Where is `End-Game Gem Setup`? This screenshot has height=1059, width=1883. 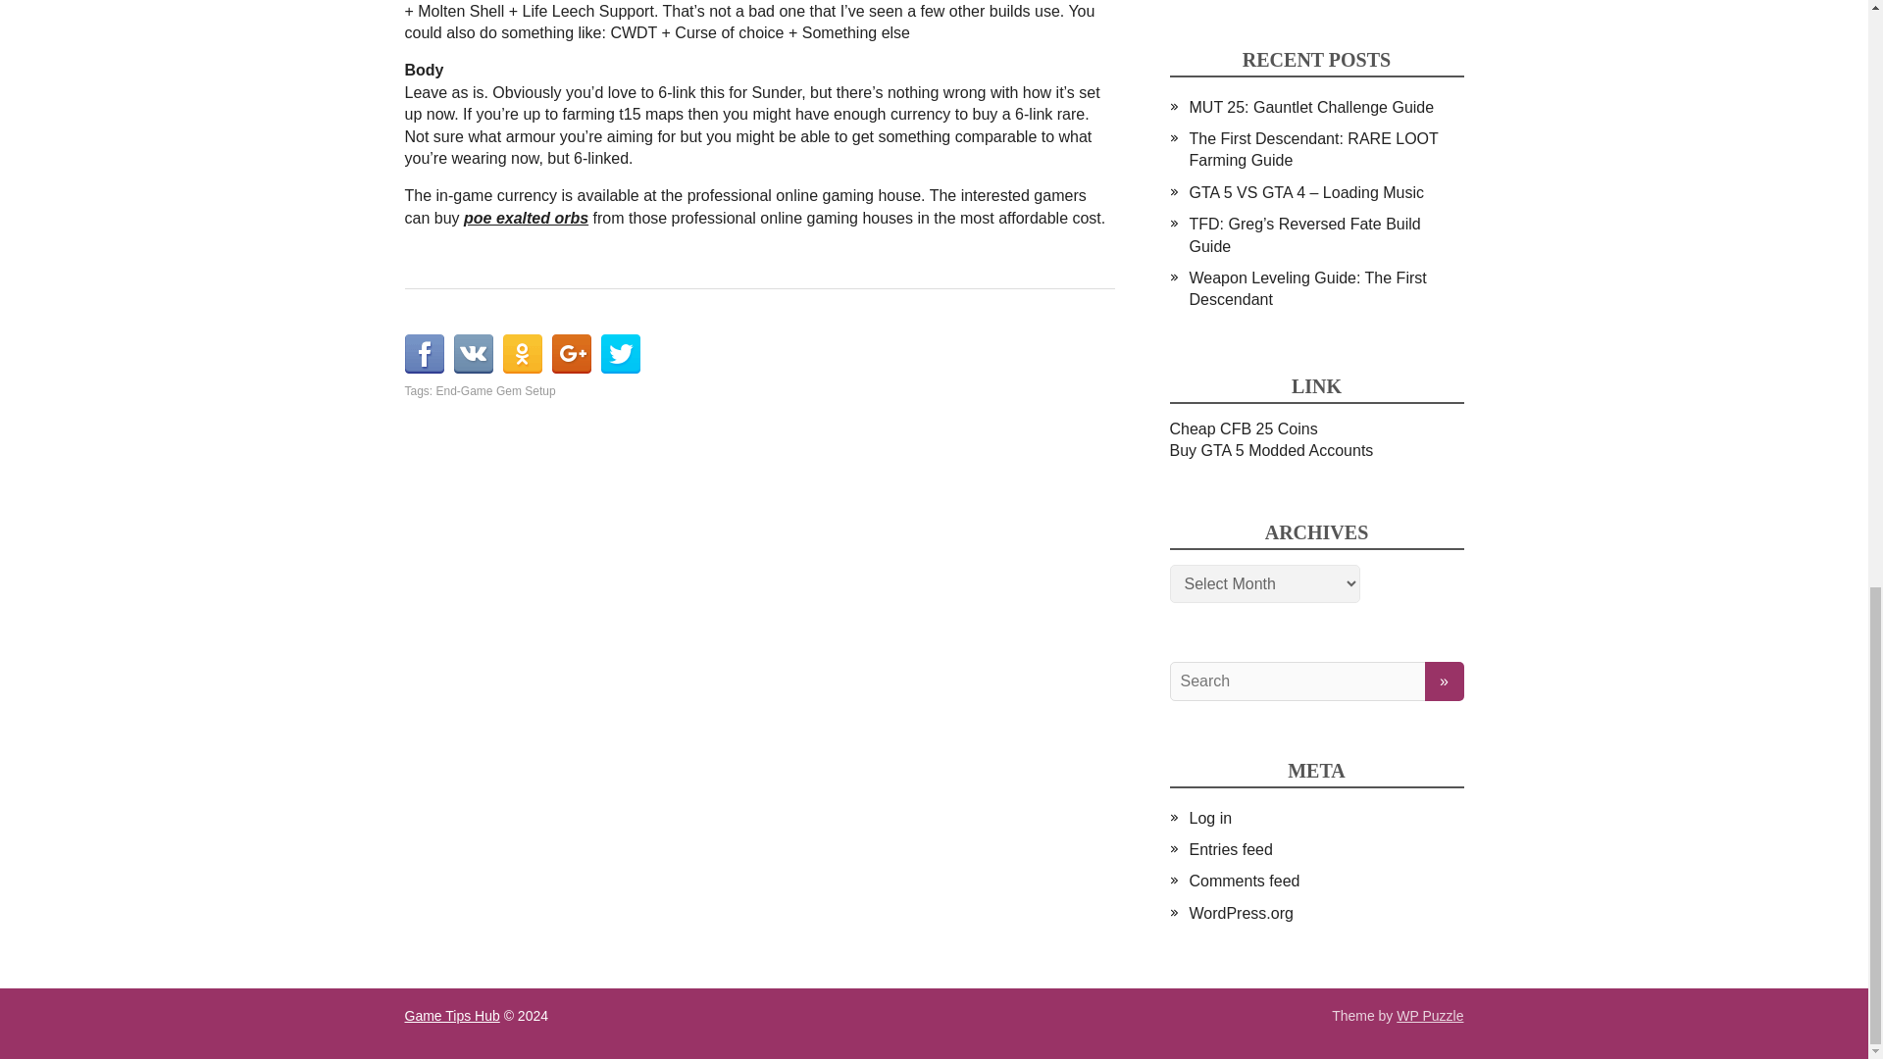 End-Game Gem Setup is located at coordinates (496, 391).